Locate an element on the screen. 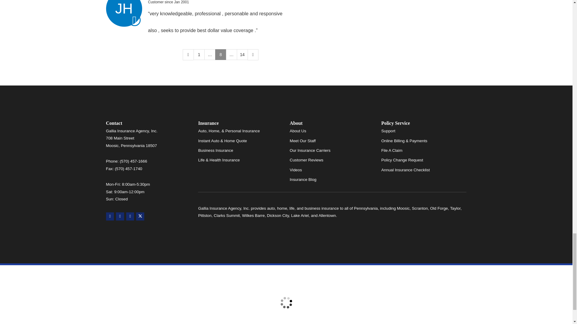  Google Maps is located at coordinates (109, 217).